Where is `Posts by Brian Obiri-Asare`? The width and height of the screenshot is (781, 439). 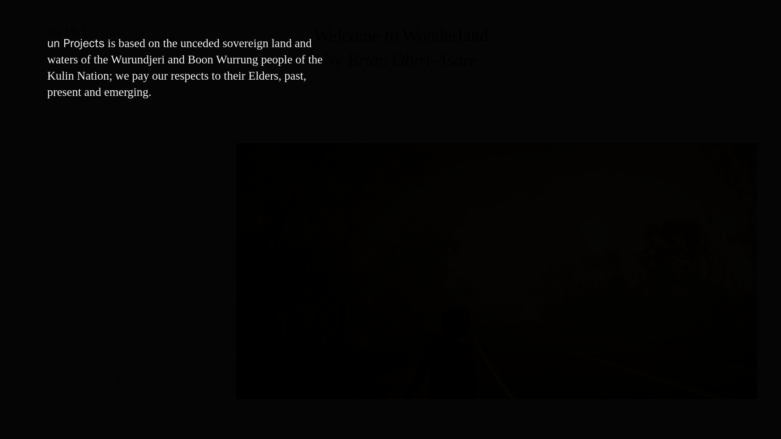 Posts by Brian Obiri-Asare is located at coordinates (106, 294).